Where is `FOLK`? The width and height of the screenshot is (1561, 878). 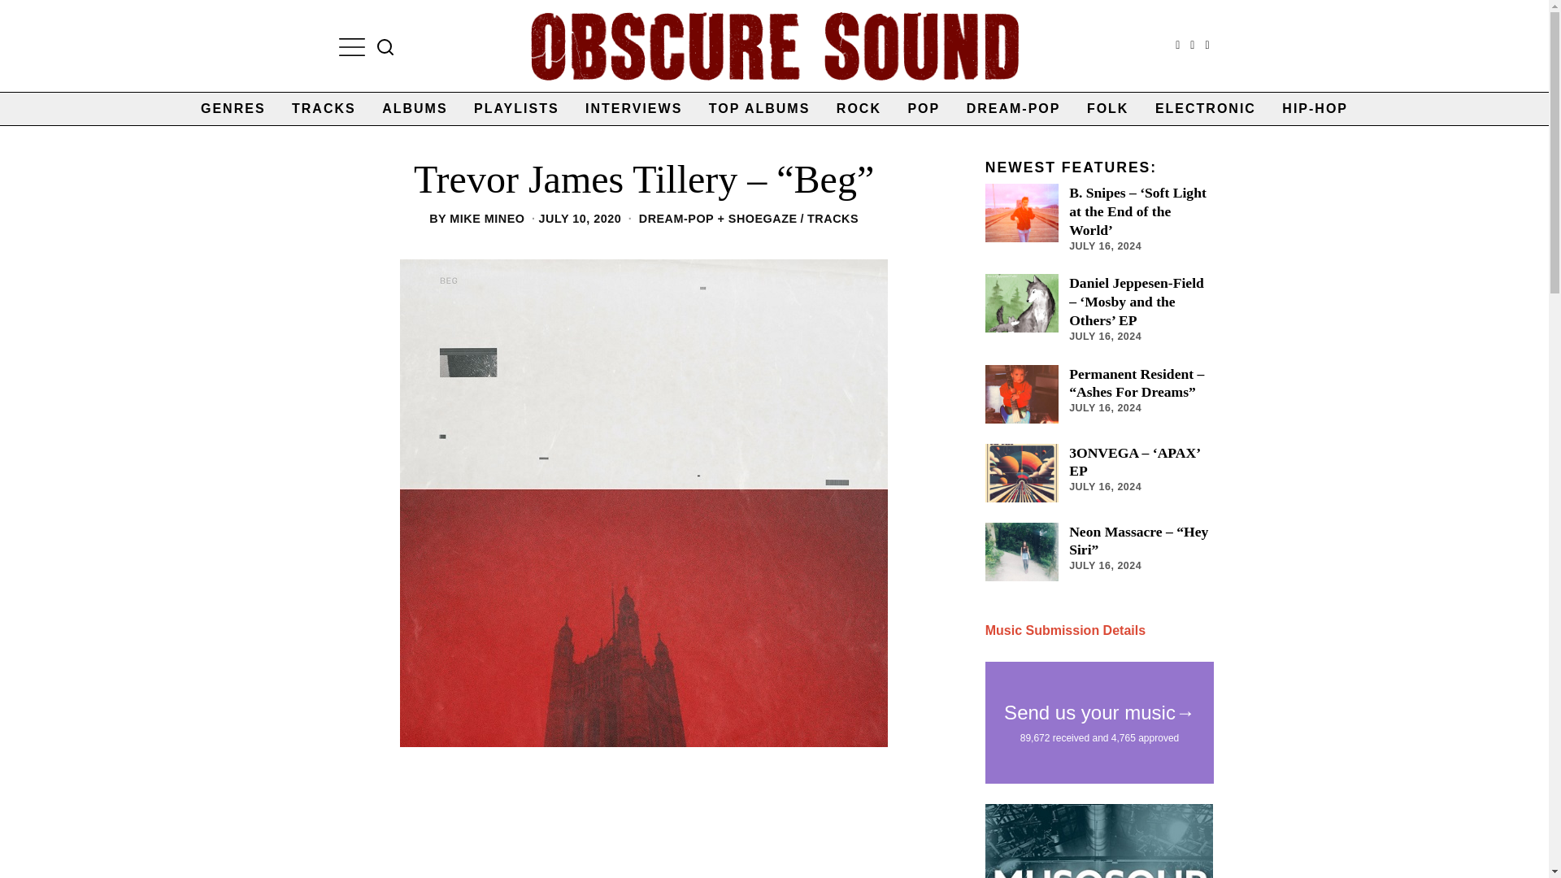
FOLK is located at coordinates (1107, 109).